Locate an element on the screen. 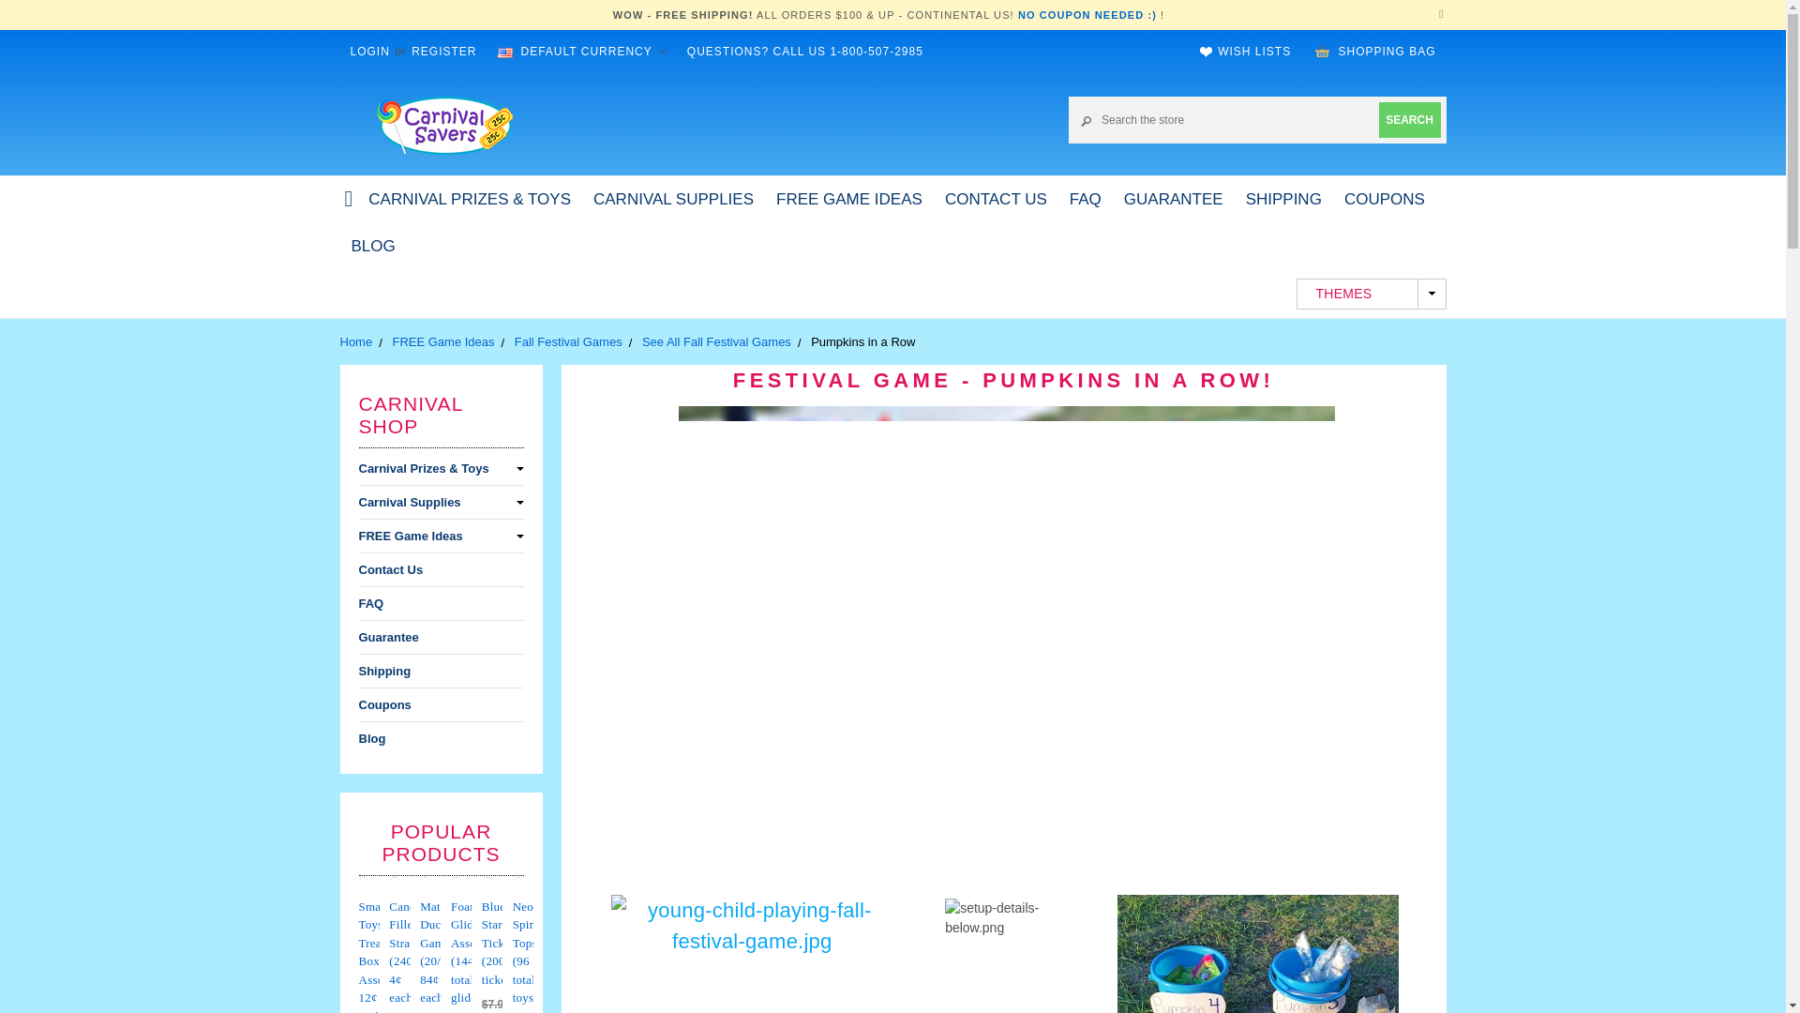 The width and height of the screenshot is (1800, 1013). foam glider novelty toy - carnival supply is located at coordinates (457, 882).